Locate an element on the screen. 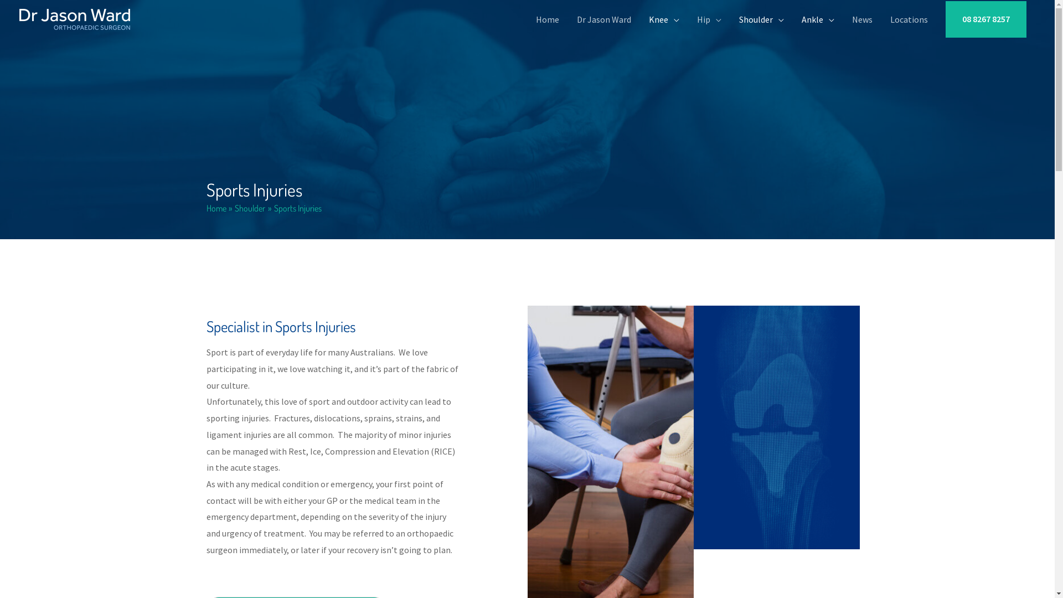 The width and height of the screenshot is (1063, 598). Shoulder is located at coordinates (250, 208).